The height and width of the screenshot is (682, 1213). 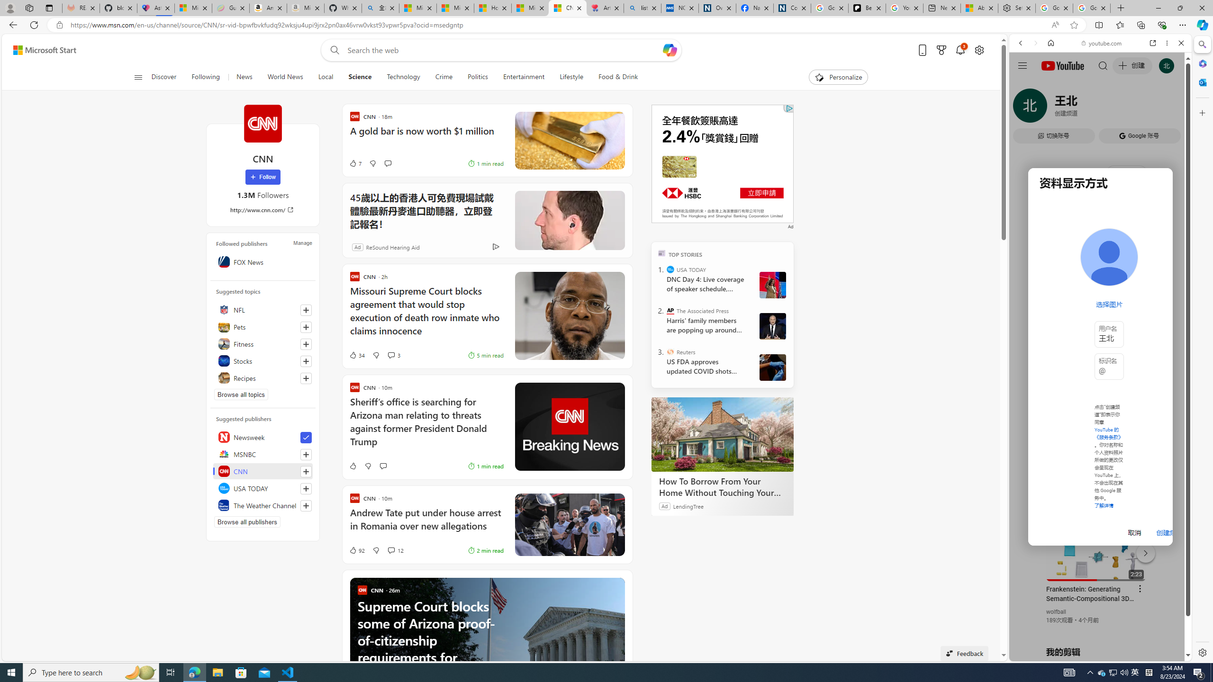 What do you see at coordinates (1083, 312) in the screenshot?
I see `Search videos from youtube.com` at bounding box center [1083, 312].